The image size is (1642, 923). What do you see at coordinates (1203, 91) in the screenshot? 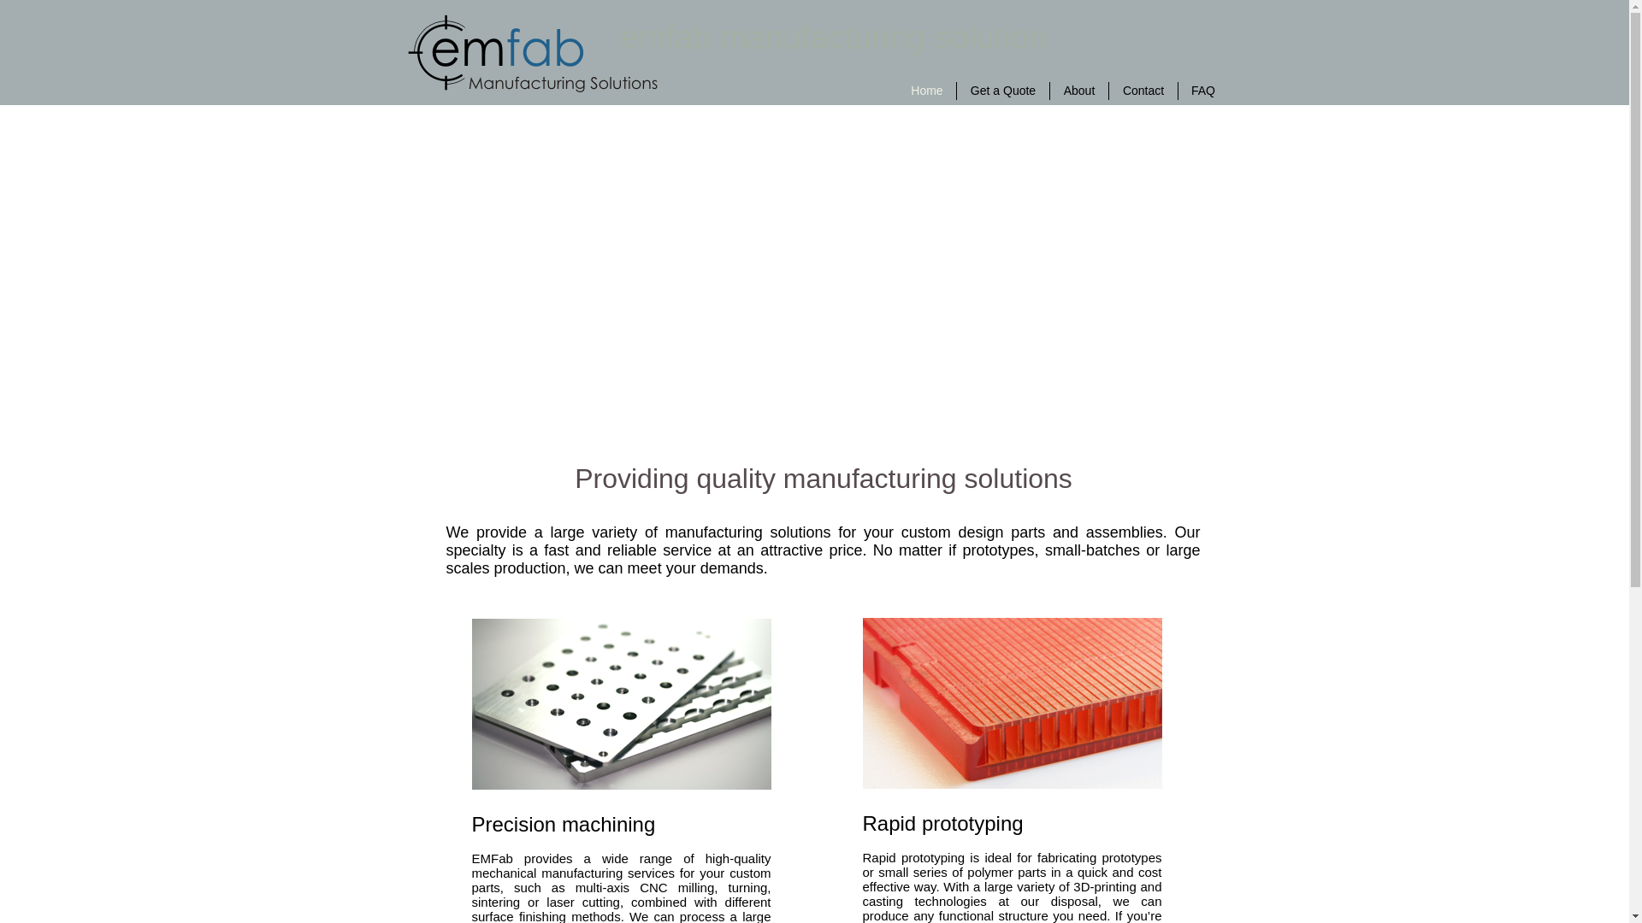
I see `FAQ` at bounding box center [1203, 91].